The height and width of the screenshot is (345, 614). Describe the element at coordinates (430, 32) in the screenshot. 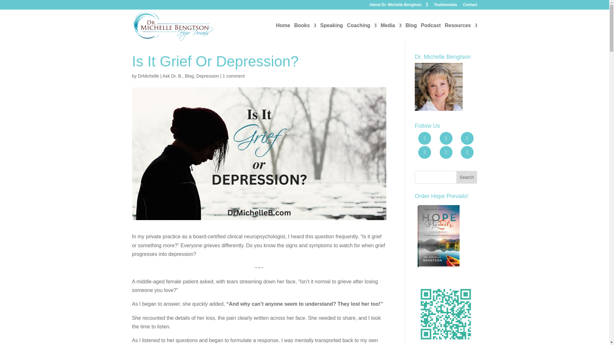

I see `Podcast` at that location.